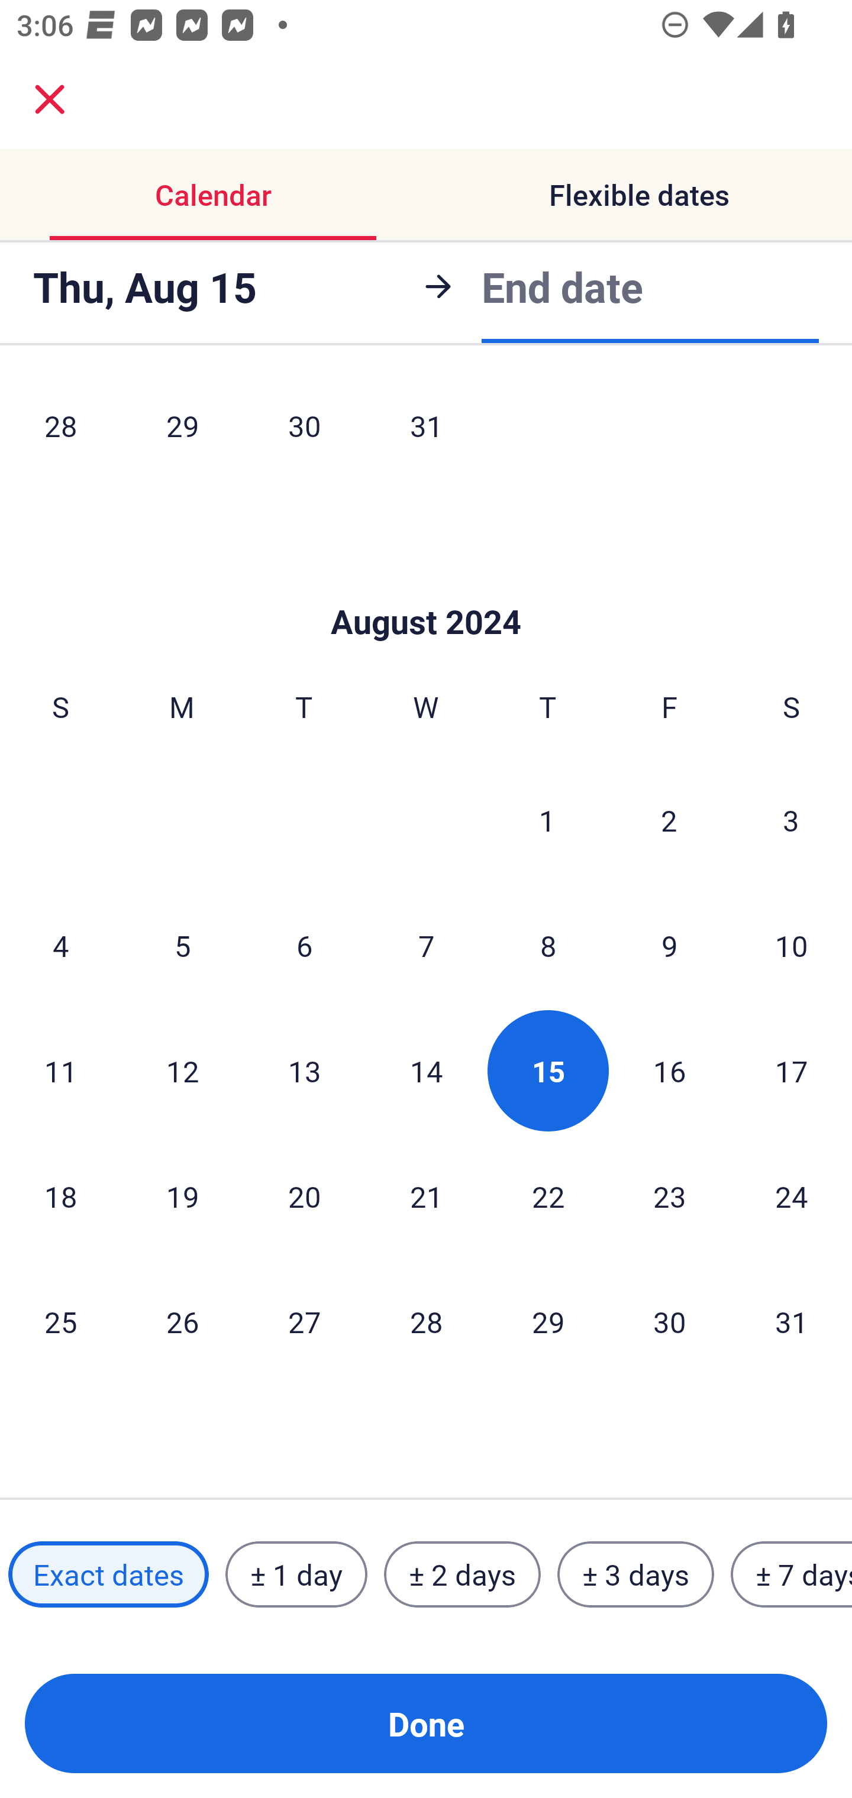 The image size is (852, 1798). Describe the element at coordinates (670, 1321) in the screenshot. I see `30 Friday, August 30, 2024` at that location.